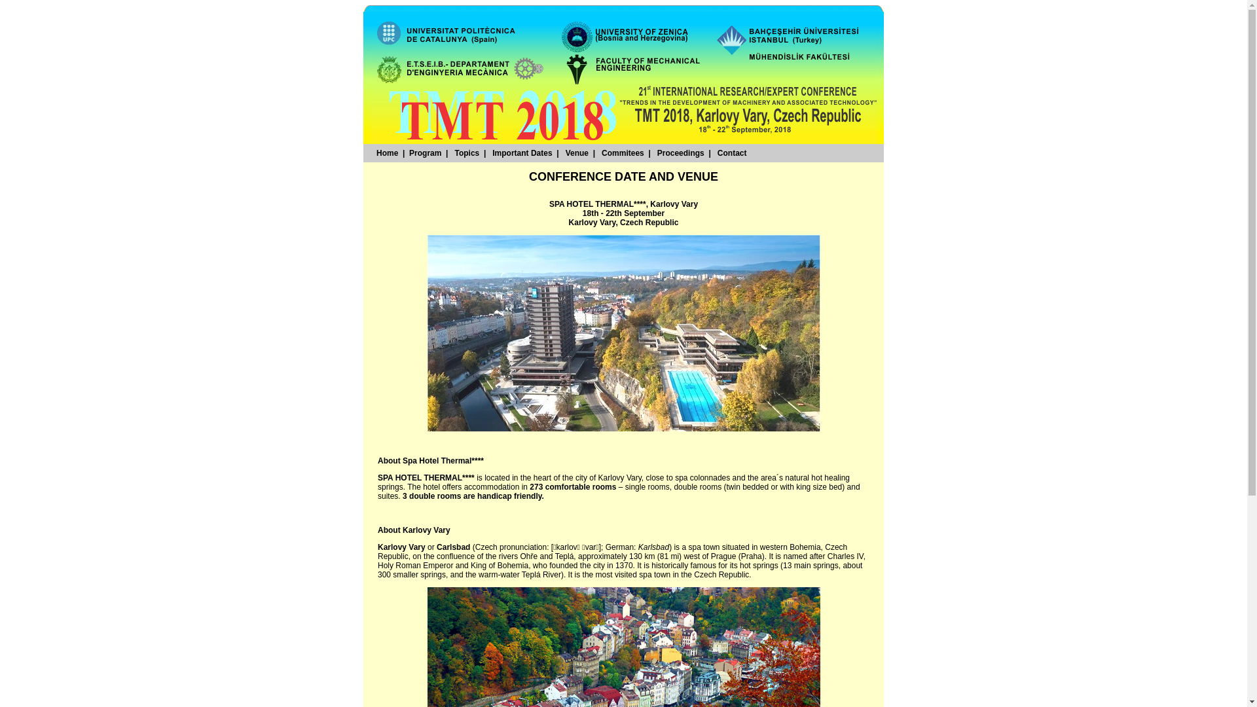 This screenshot has width=1257, height=707. What do you see at coordinates (724, 556) in the screenshot?
I see `Prague` at bounding box center [724, 556].